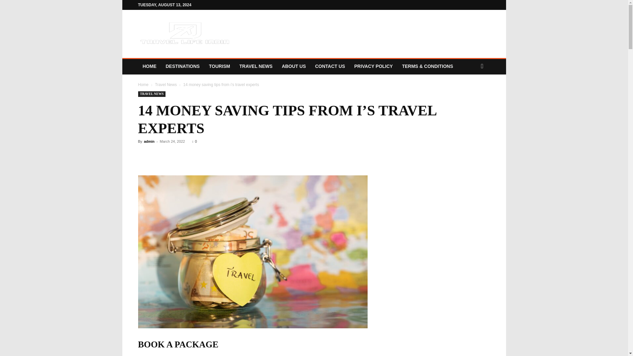 Image resolution: width=633 pixels, height=356 pixels. What do you see at coordinates (143, 84) in the screenshot?
I see `Home` at bounding box center [143, 84].